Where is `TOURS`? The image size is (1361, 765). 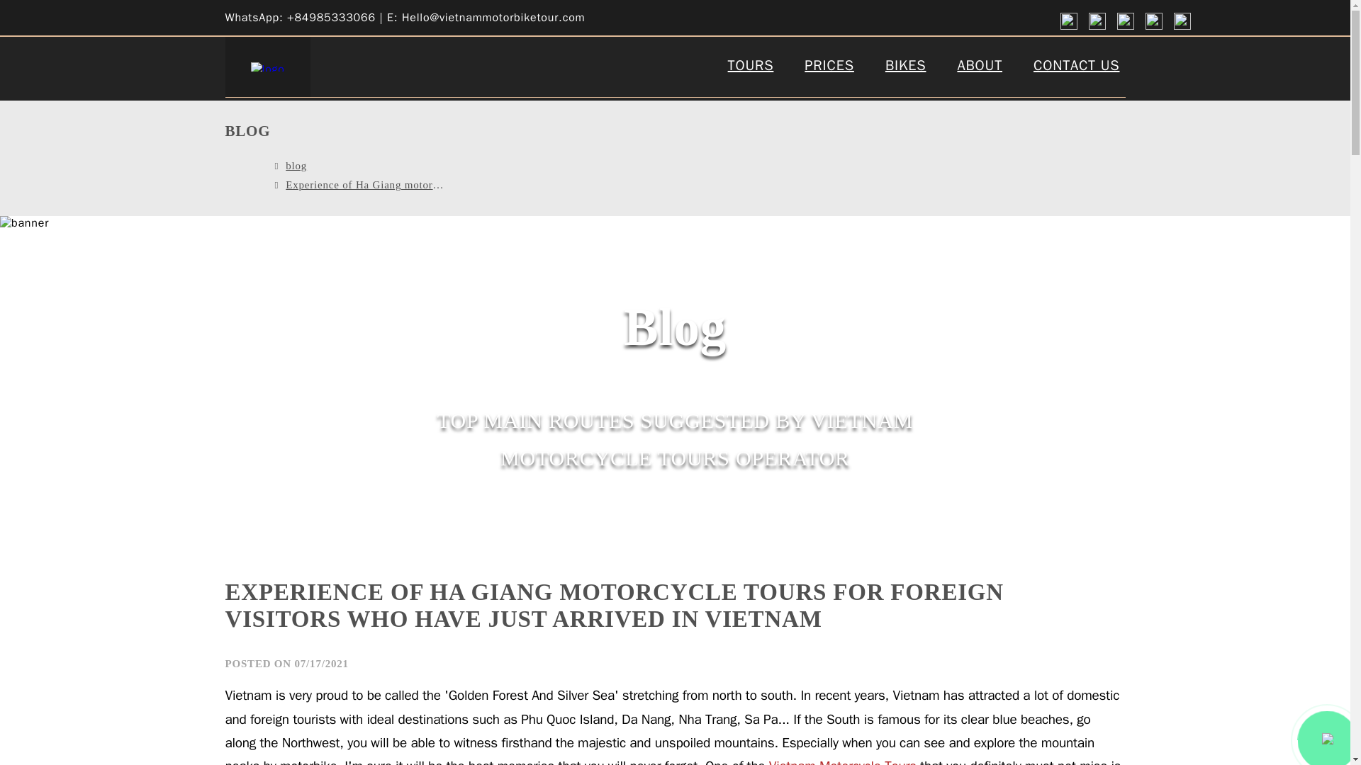
TOURS is located at coordinates (751, 67).